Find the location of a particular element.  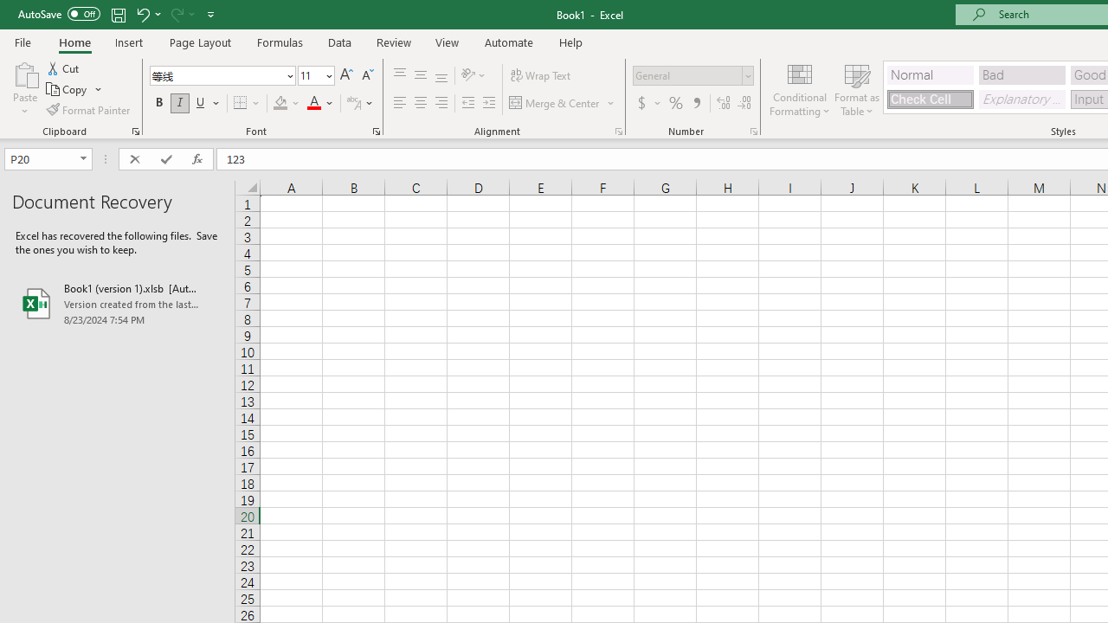

View is located at coordinates (448, 42).